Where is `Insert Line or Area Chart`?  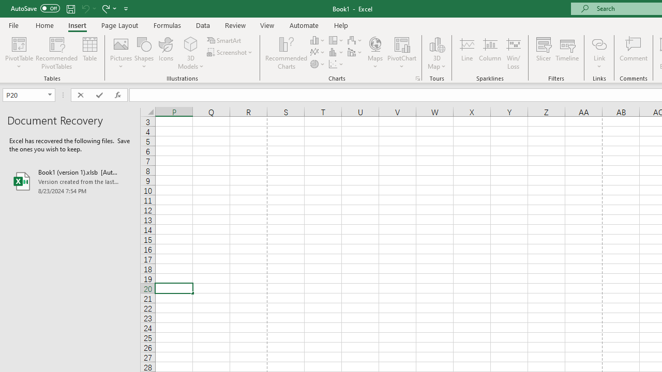 Insert Line or Area Chart is located at coordinates (318, 53).